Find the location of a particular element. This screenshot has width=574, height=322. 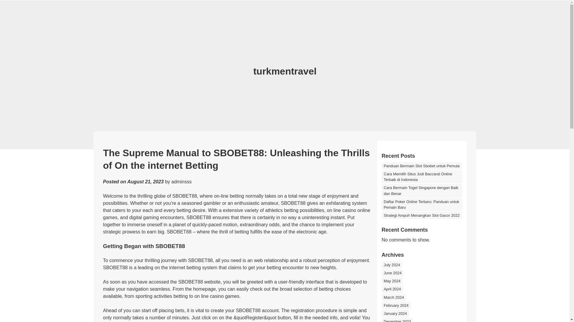

June 2024 is located at coordinates (392, 273).